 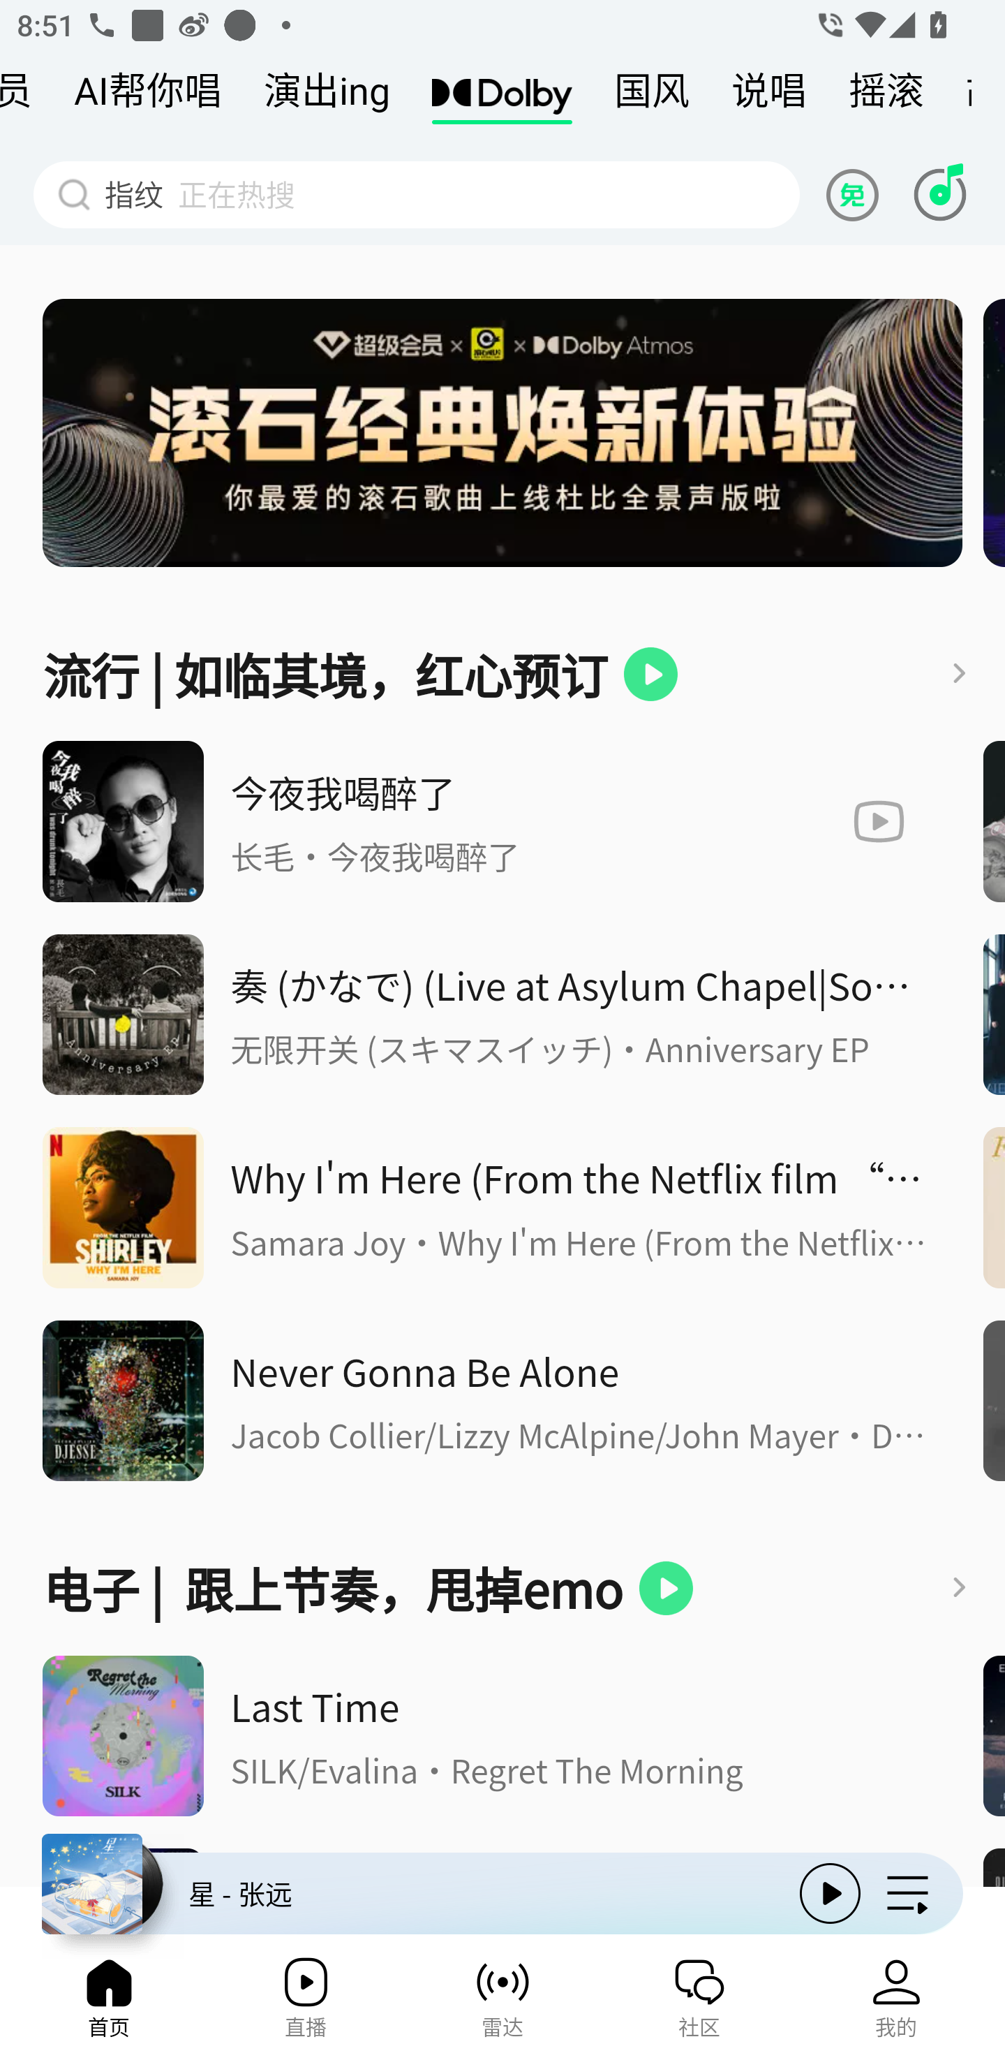 What do you see at coordinates (939, 194) in the screenshot?
I see `听歌识曲` at bounding box center [939, 194].